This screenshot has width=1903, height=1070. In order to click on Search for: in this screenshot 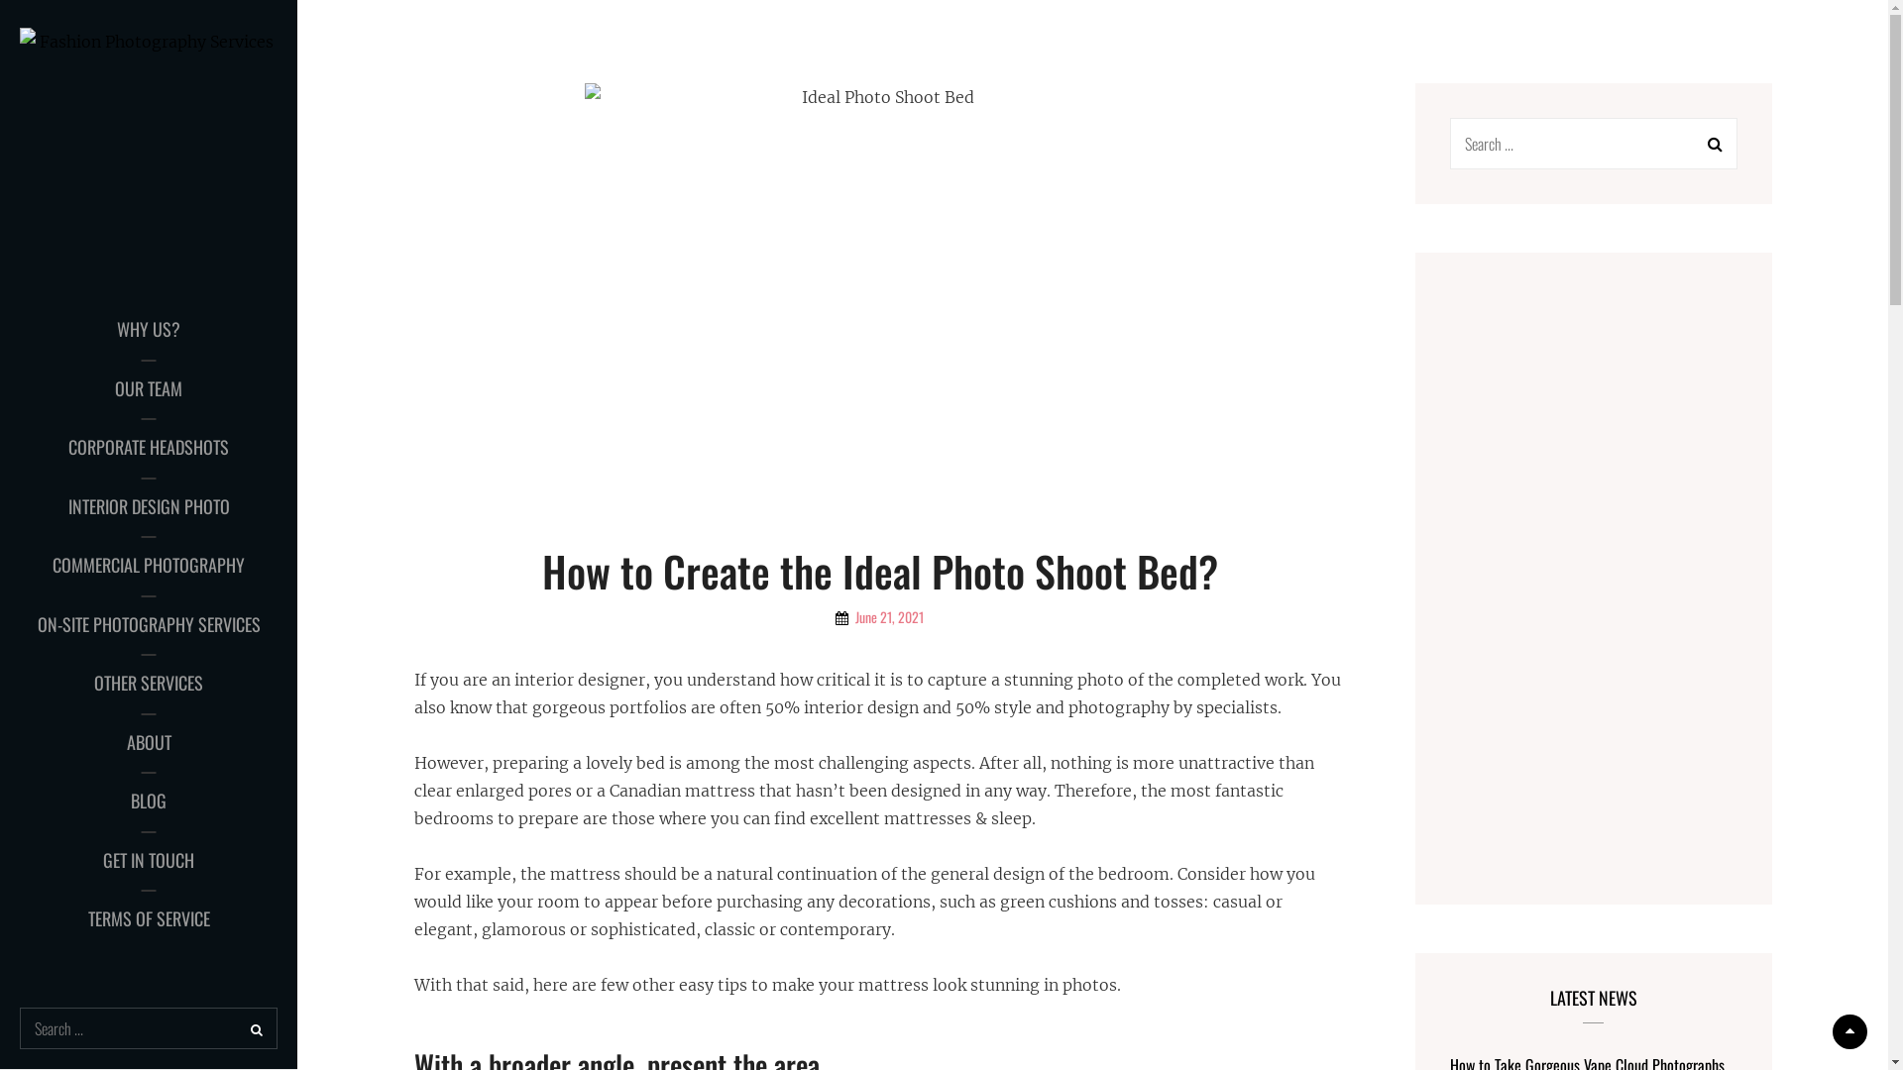, I will do `click(149, 1028)`.